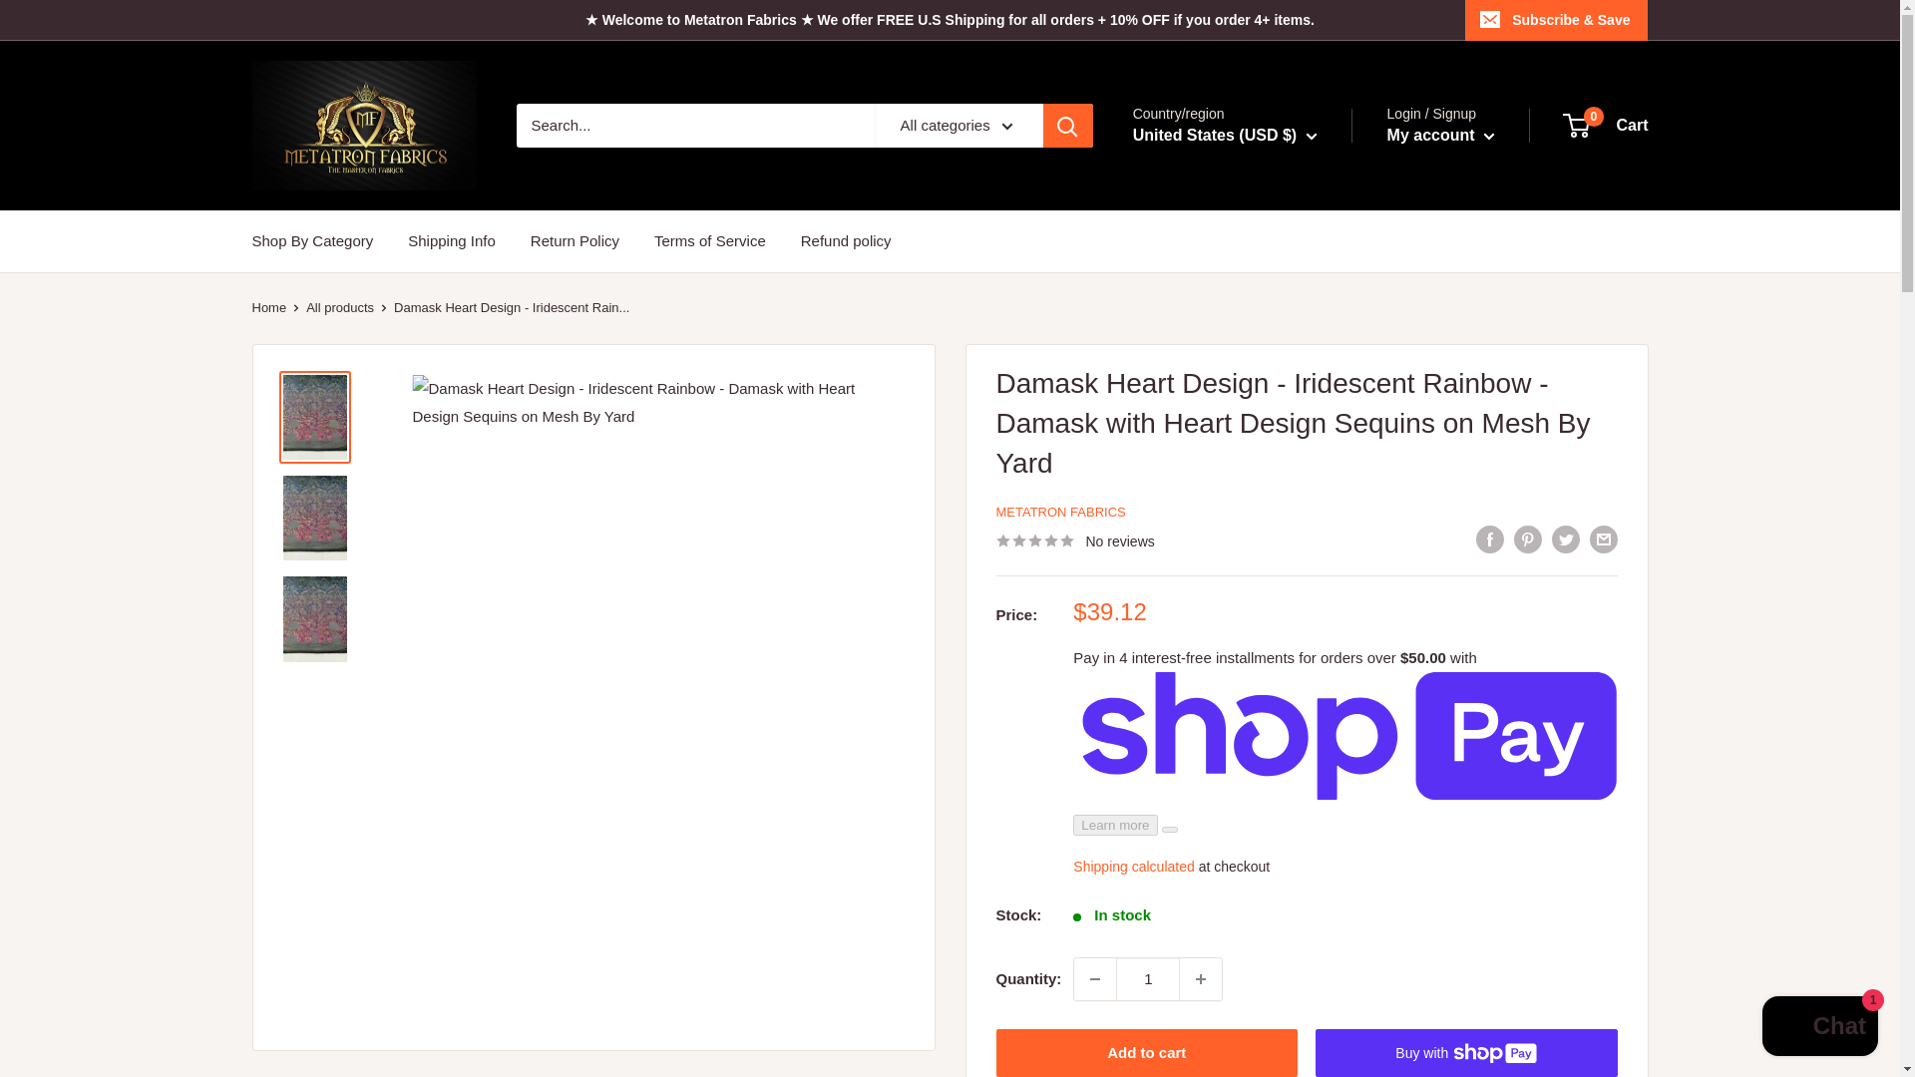  I want to click on CX, so click(1193, 517).